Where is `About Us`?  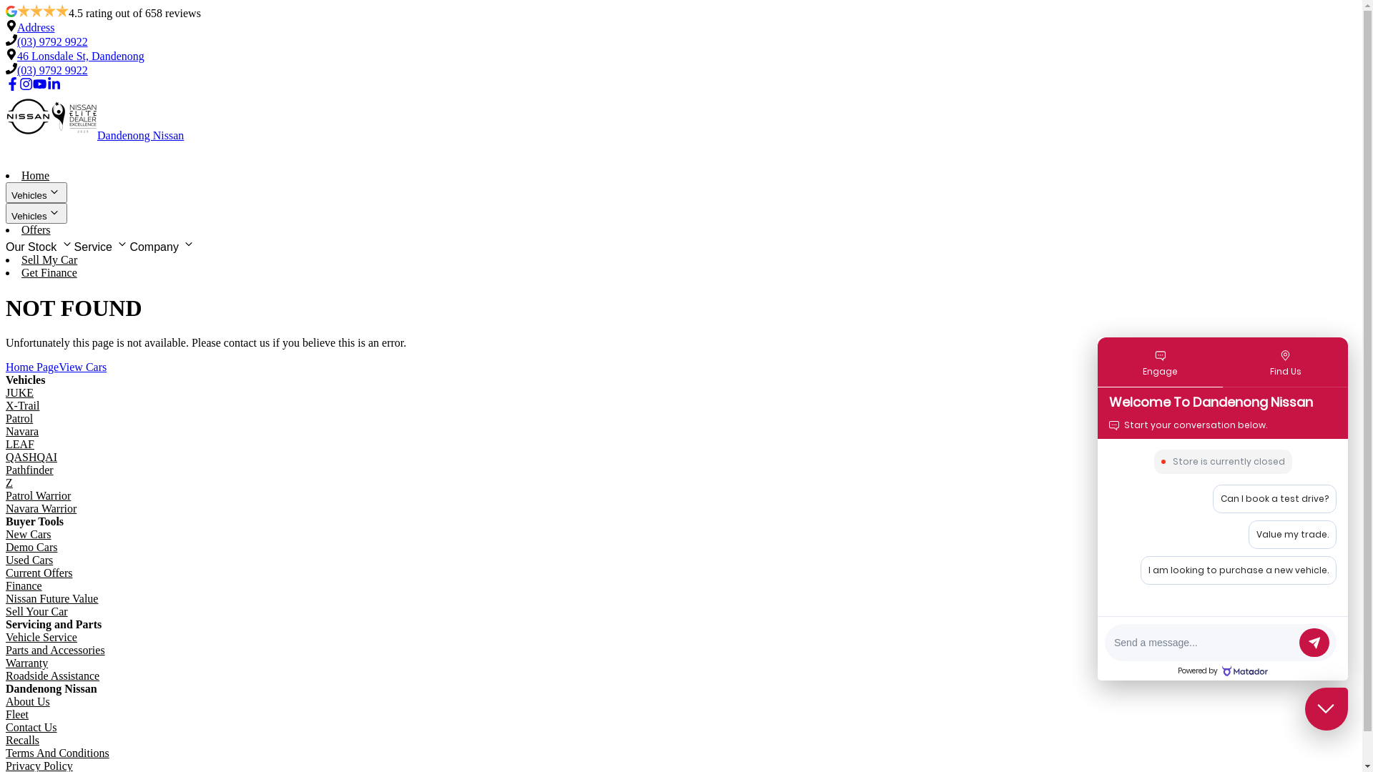
About Us is located at coordinates (28, 702).